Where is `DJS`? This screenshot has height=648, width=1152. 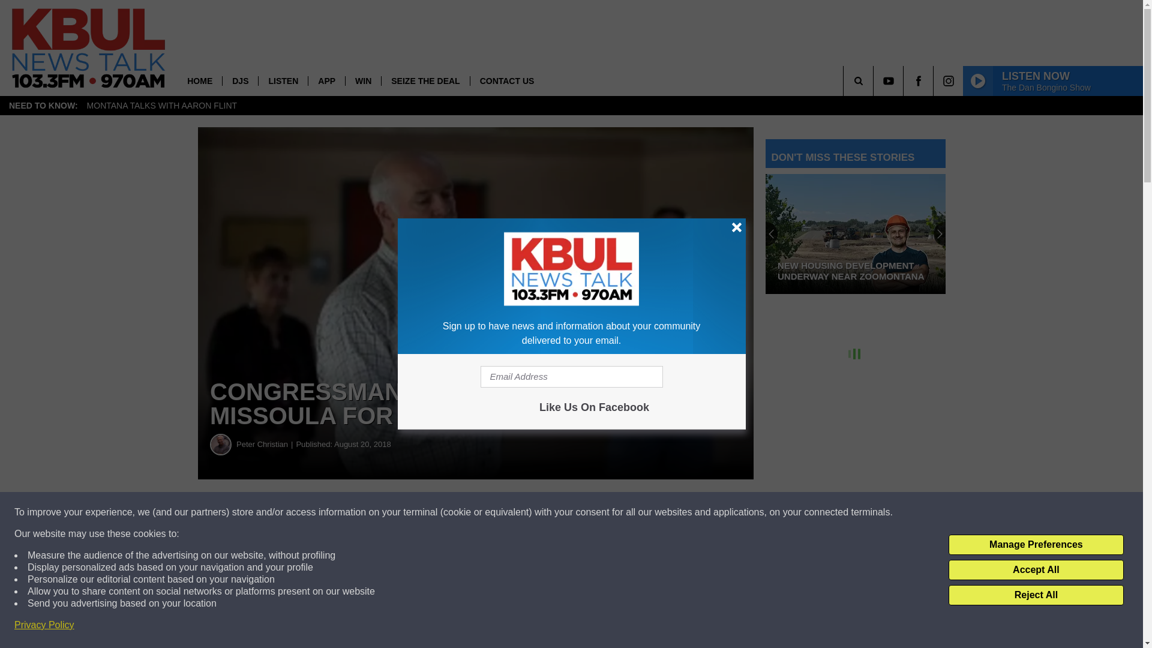 DJS is located at coordinates (240, 80).